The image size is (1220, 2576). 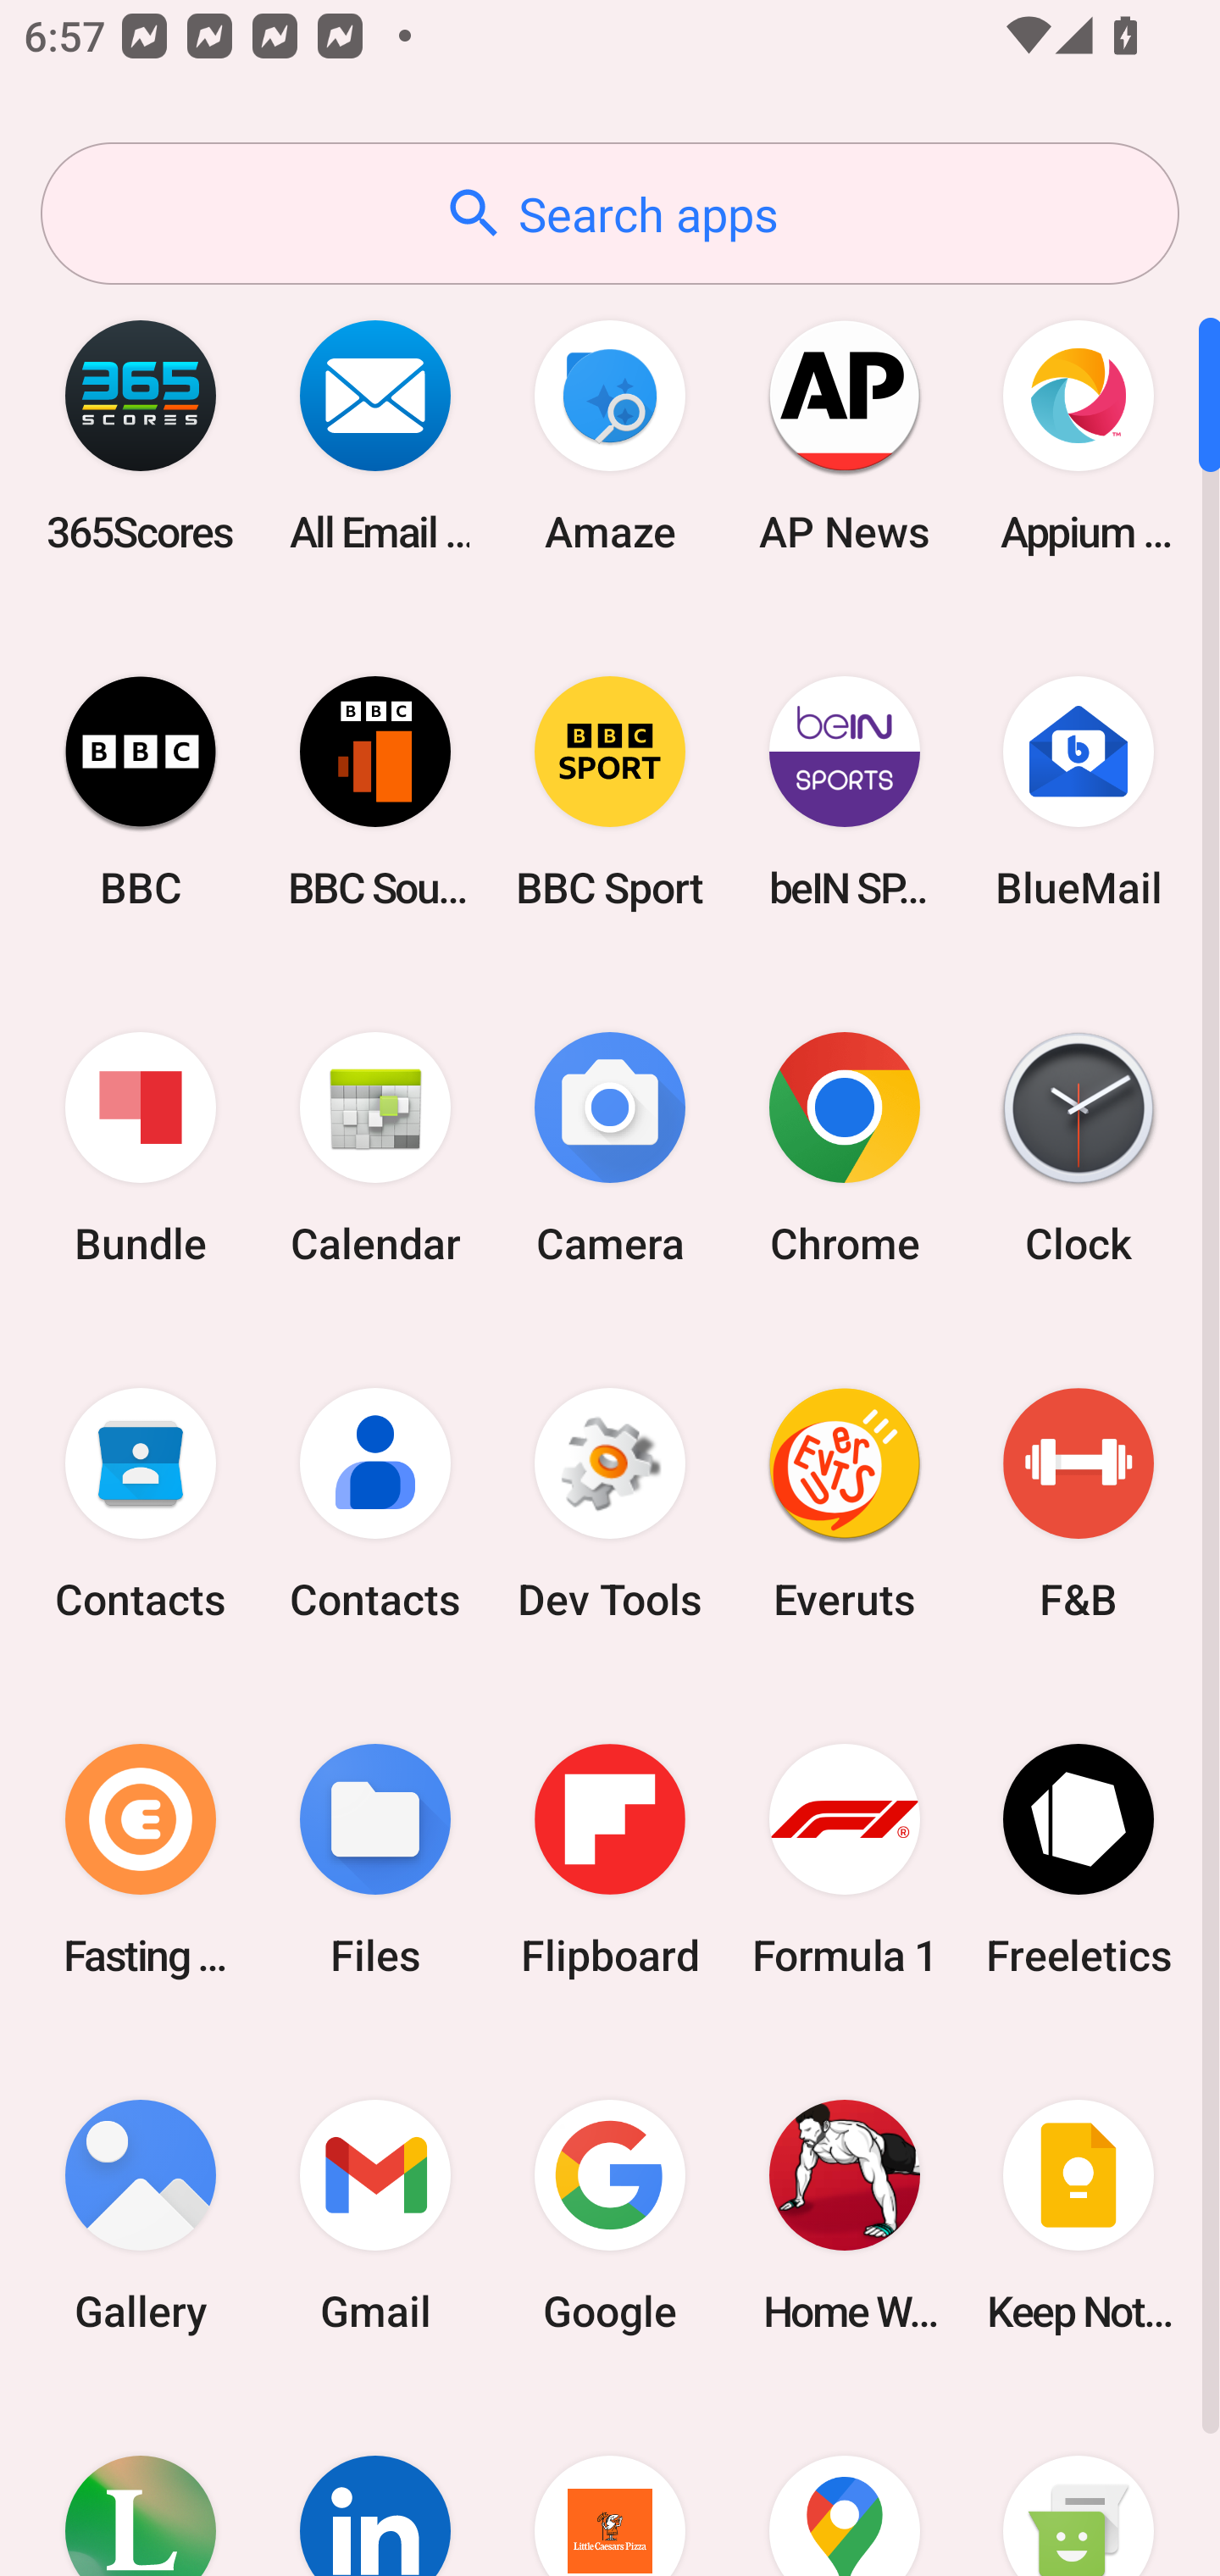 What do you see at coordinates (1079, 1149) in the screenshot?
I see `Clock` at bounding box center [1079, 1149].